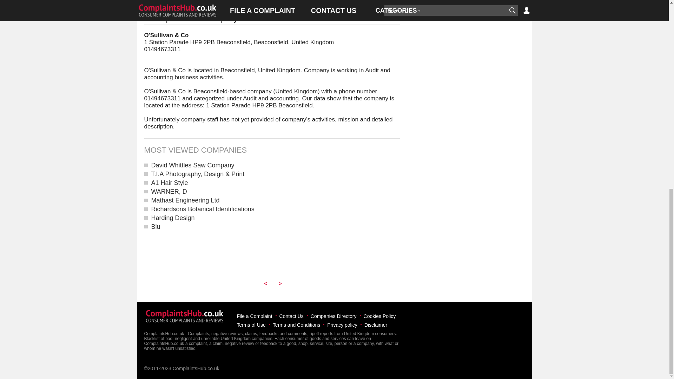 This screenshot has width=674, height=379. What do you see at coordinates (265, 282) in the screenshot?
I see `Previous Company: Starbucks Coffee` at bounding box center [265, 282].